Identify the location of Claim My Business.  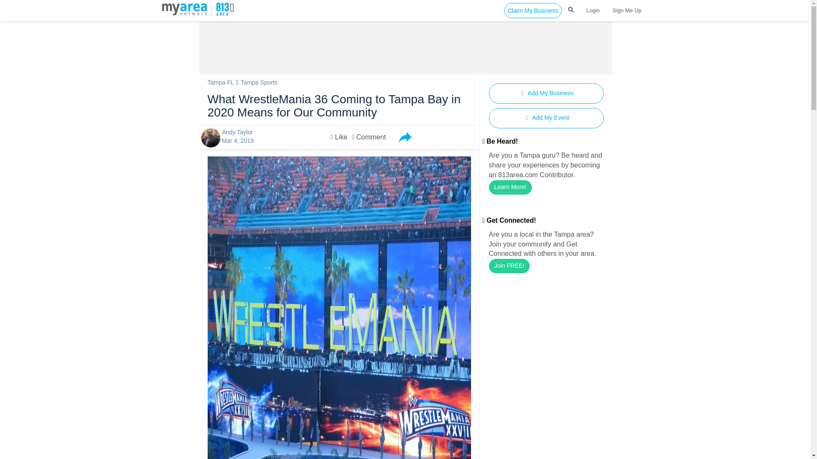
(533, 10).